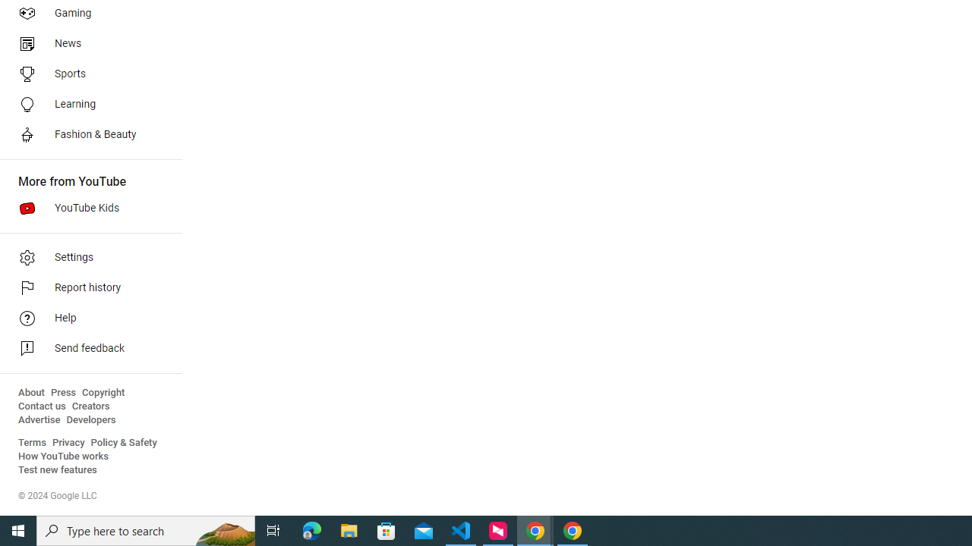 This screenshot has height=546, width=972. Describe the element at coordinates (103, 393) in the screenshot. I see `Copyright` at that location.